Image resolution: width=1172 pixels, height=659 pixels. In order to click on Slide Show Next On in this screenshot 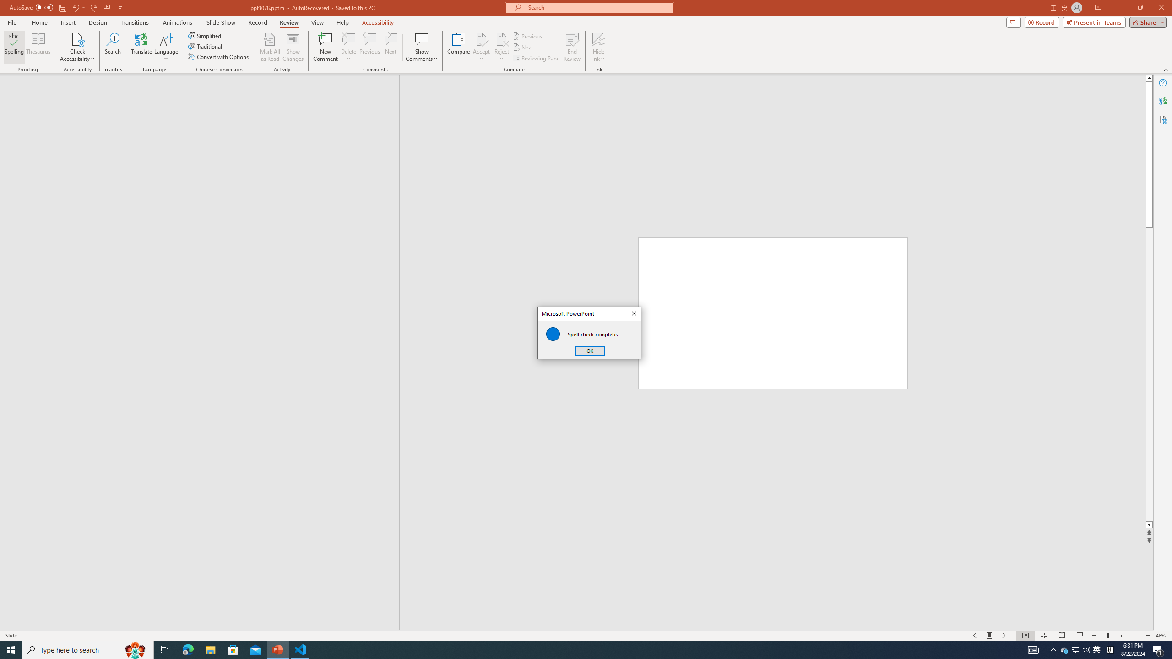, I will do `click(422, 47)`.